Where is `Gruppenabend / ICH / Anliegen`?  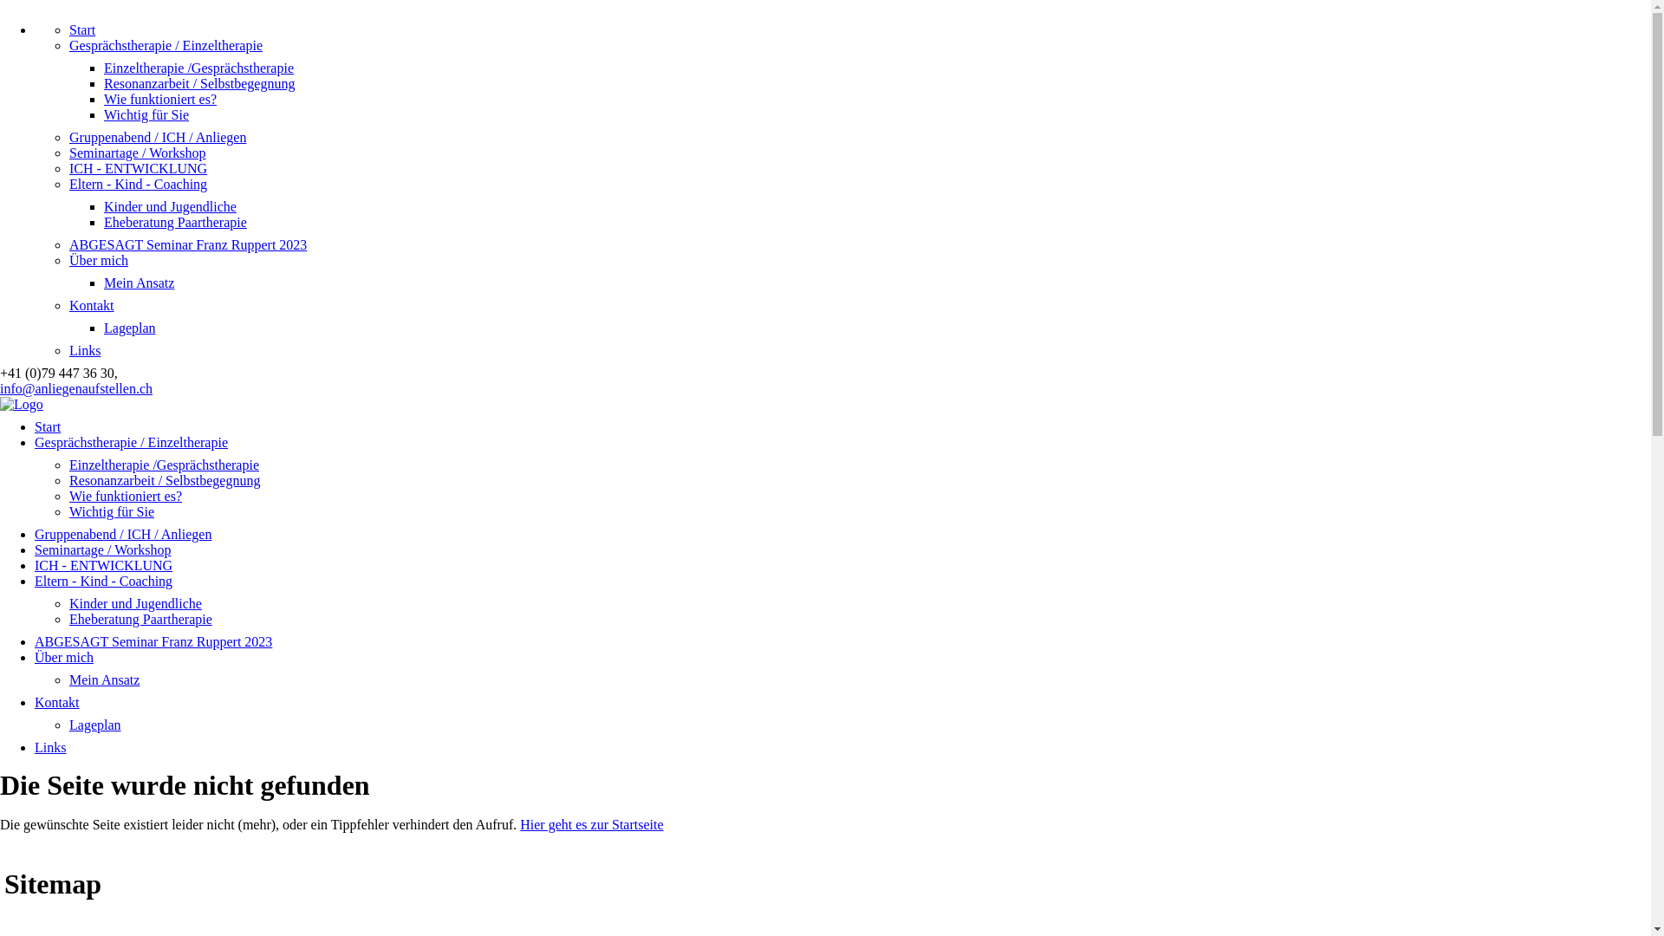 Gruppenabend / ICH / Anliegen is located at coordinates (123, 534).